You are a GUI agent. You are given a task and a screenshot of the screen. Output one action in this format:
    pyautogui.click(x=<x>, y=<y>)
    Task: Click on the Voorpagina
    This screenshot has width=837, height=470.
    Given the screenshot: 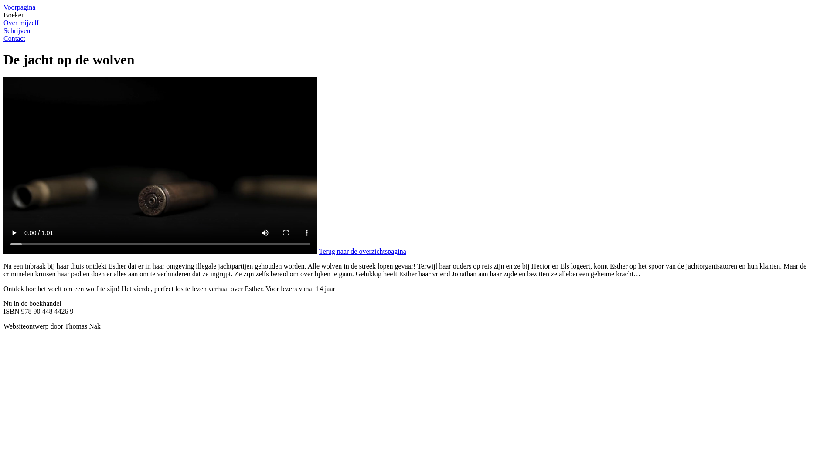 What is the action you would take?
    pyautogui.click(x=418, y=7)
    